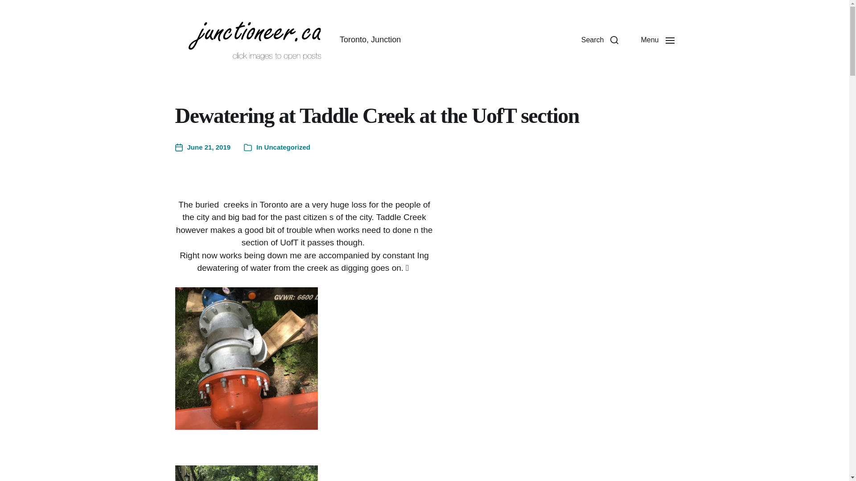  Describe the element at coordinates (202, 147) in the screenshot. I see `June 21, 2019` at that location.